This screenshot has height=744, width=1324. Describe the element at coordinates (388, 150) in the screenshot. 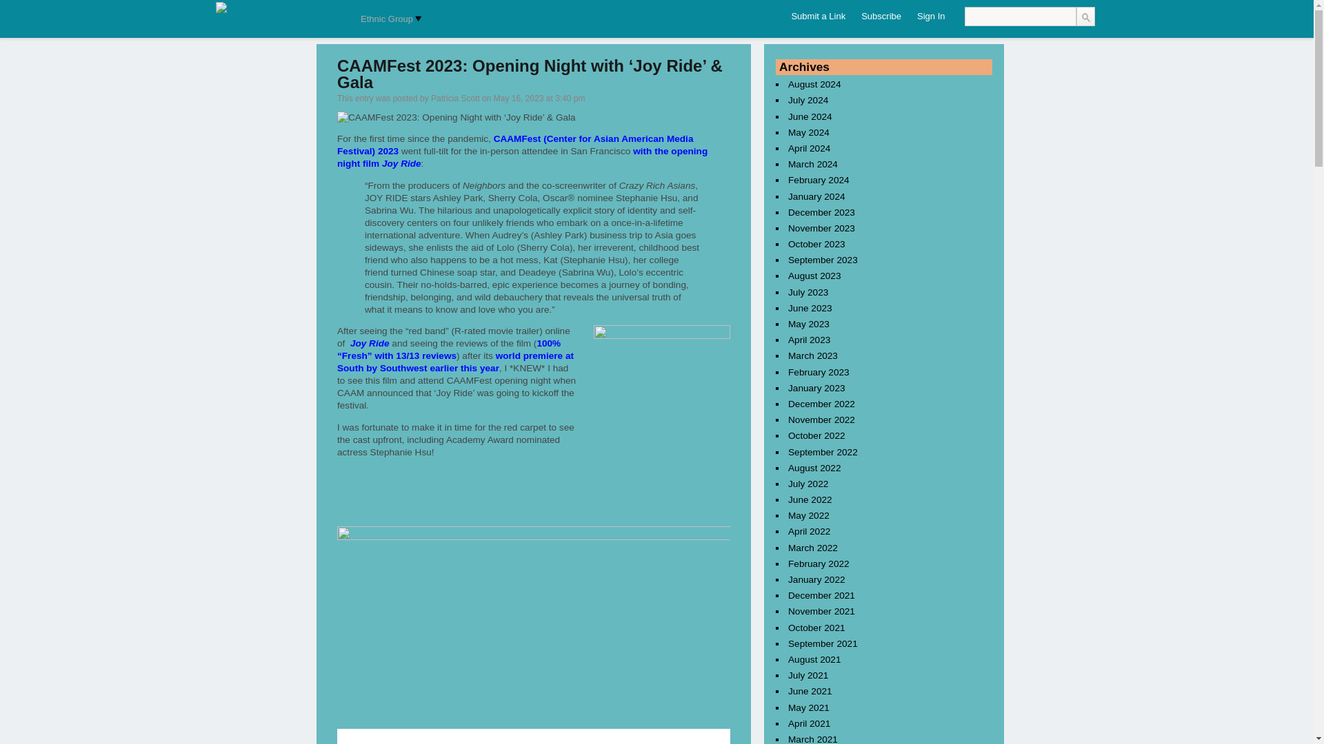

I see `2023` at that location.